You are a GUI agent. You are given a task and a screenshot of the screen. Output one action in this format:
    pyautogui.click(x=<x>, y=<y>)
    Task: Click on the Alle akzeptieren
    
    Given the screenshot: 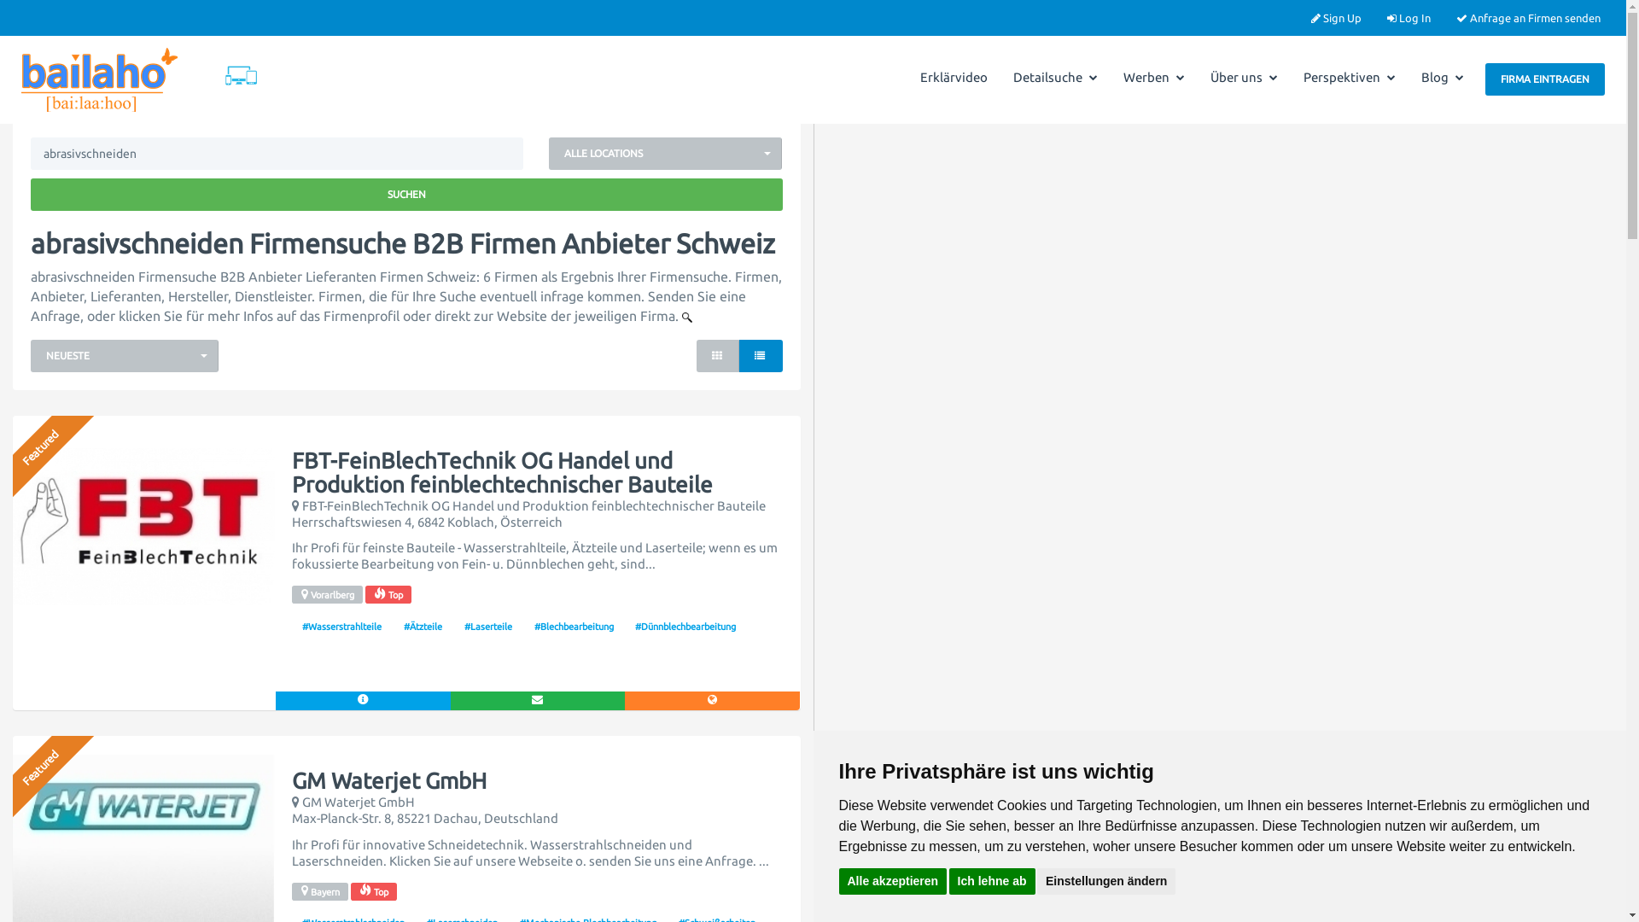 What is the action you would take?
    pyautogui.click(x=893, y=881)
    